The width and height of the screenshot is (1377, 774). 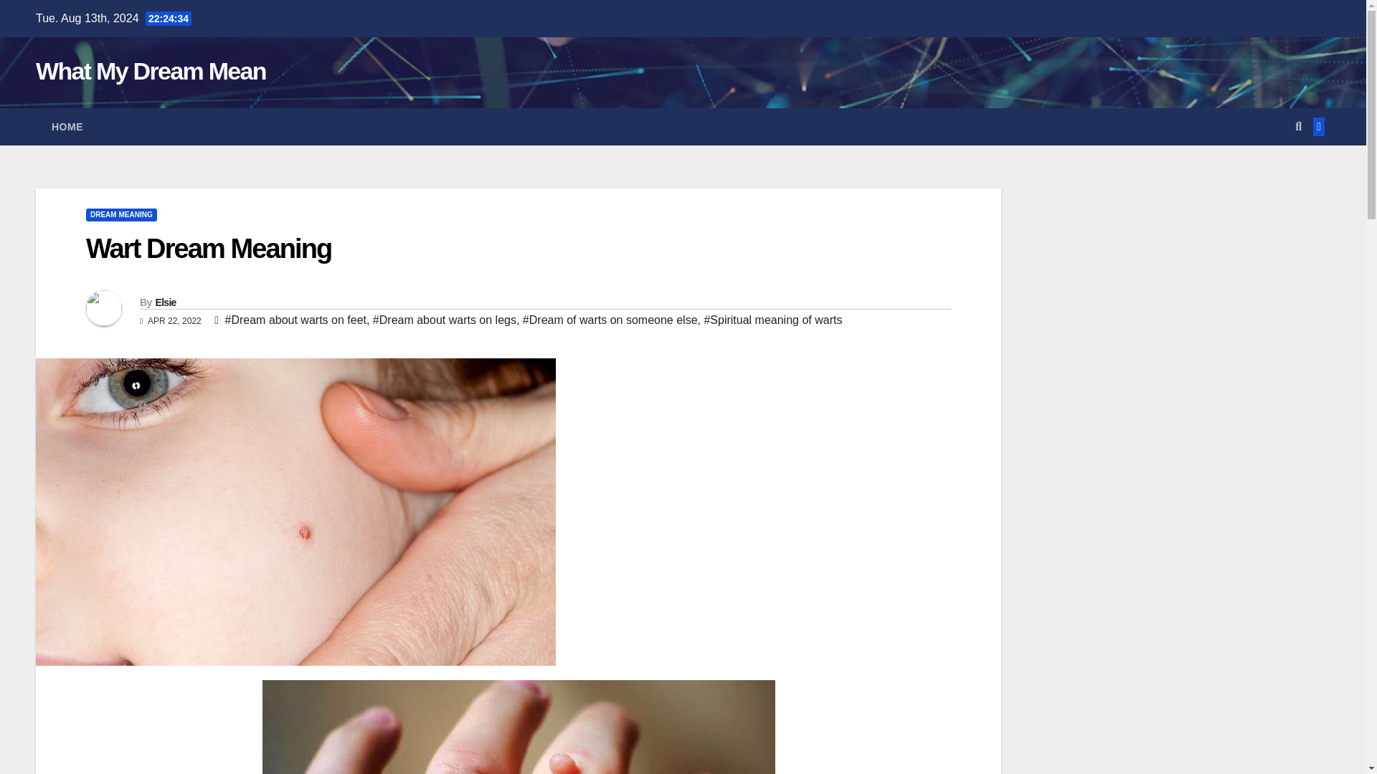 What do you see at coordinates (208, 249) in the screenshot?
I see `Permalink to: Wart Dream Meaning` at bounding box center [208, 249].